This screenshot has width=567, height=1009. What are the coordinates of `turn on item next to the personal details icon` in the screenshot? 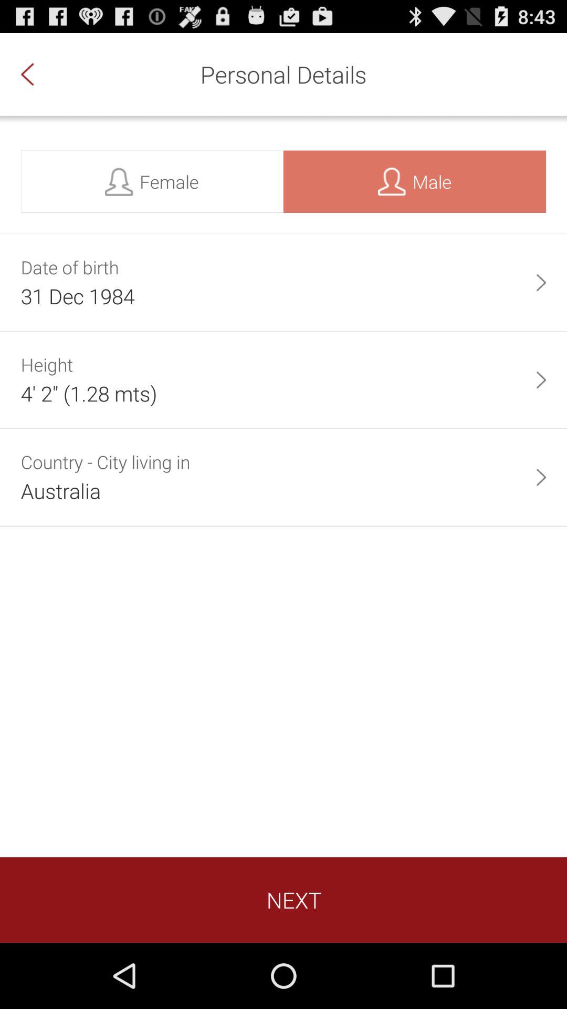 It's located at (38, 74).